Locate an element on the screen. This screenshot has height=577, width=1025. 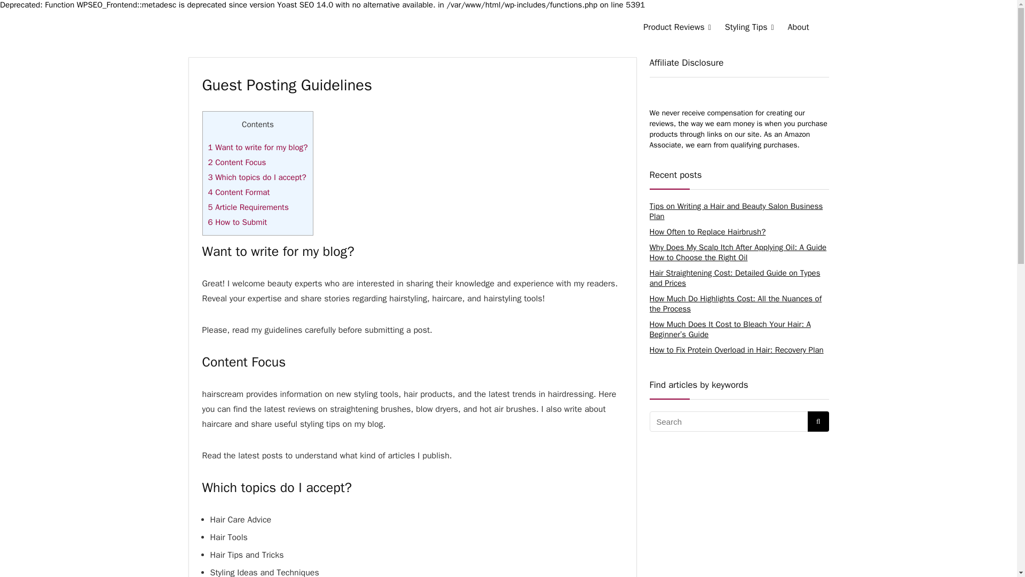
How Much Do Highlights Cost: All the Nuances of the Process is located at coordinates (735, 303).